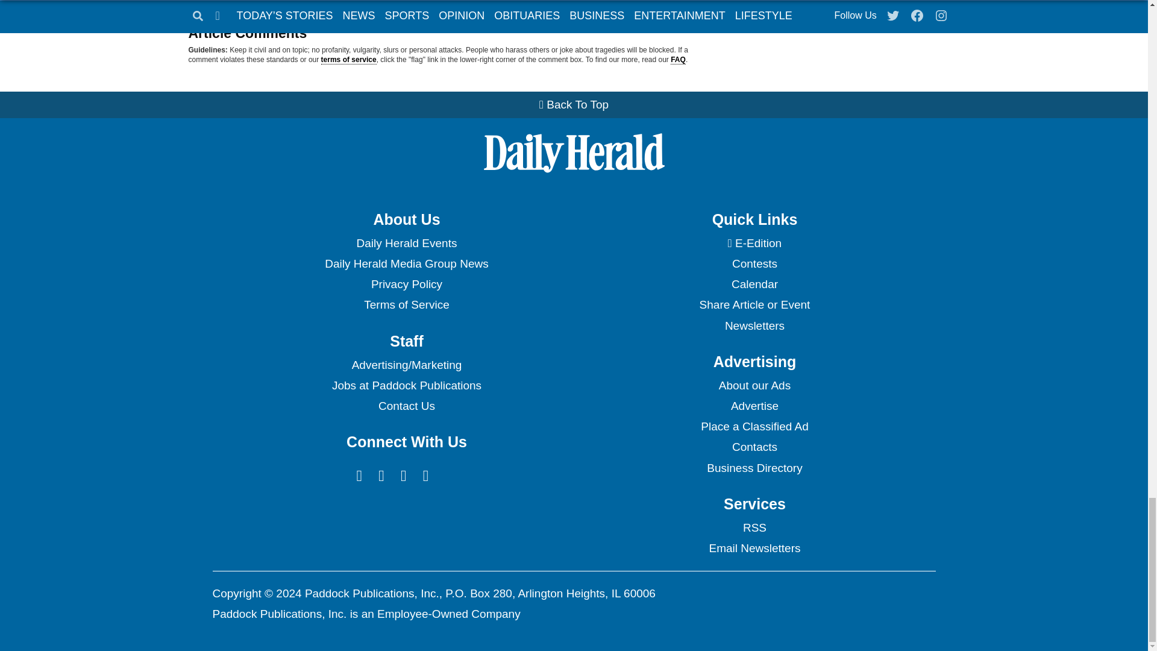 The image size is (1157, 651). I want to click on Daily Herald Media Group News, so click(406, 264).